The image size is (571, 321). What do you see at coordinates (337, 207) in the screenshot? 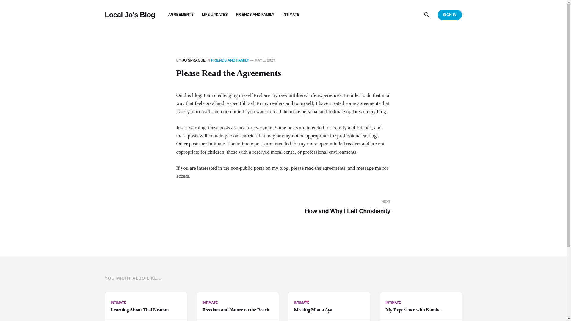
I see `FRIENDS AND FAMILY` at bounding box center [337, 207].